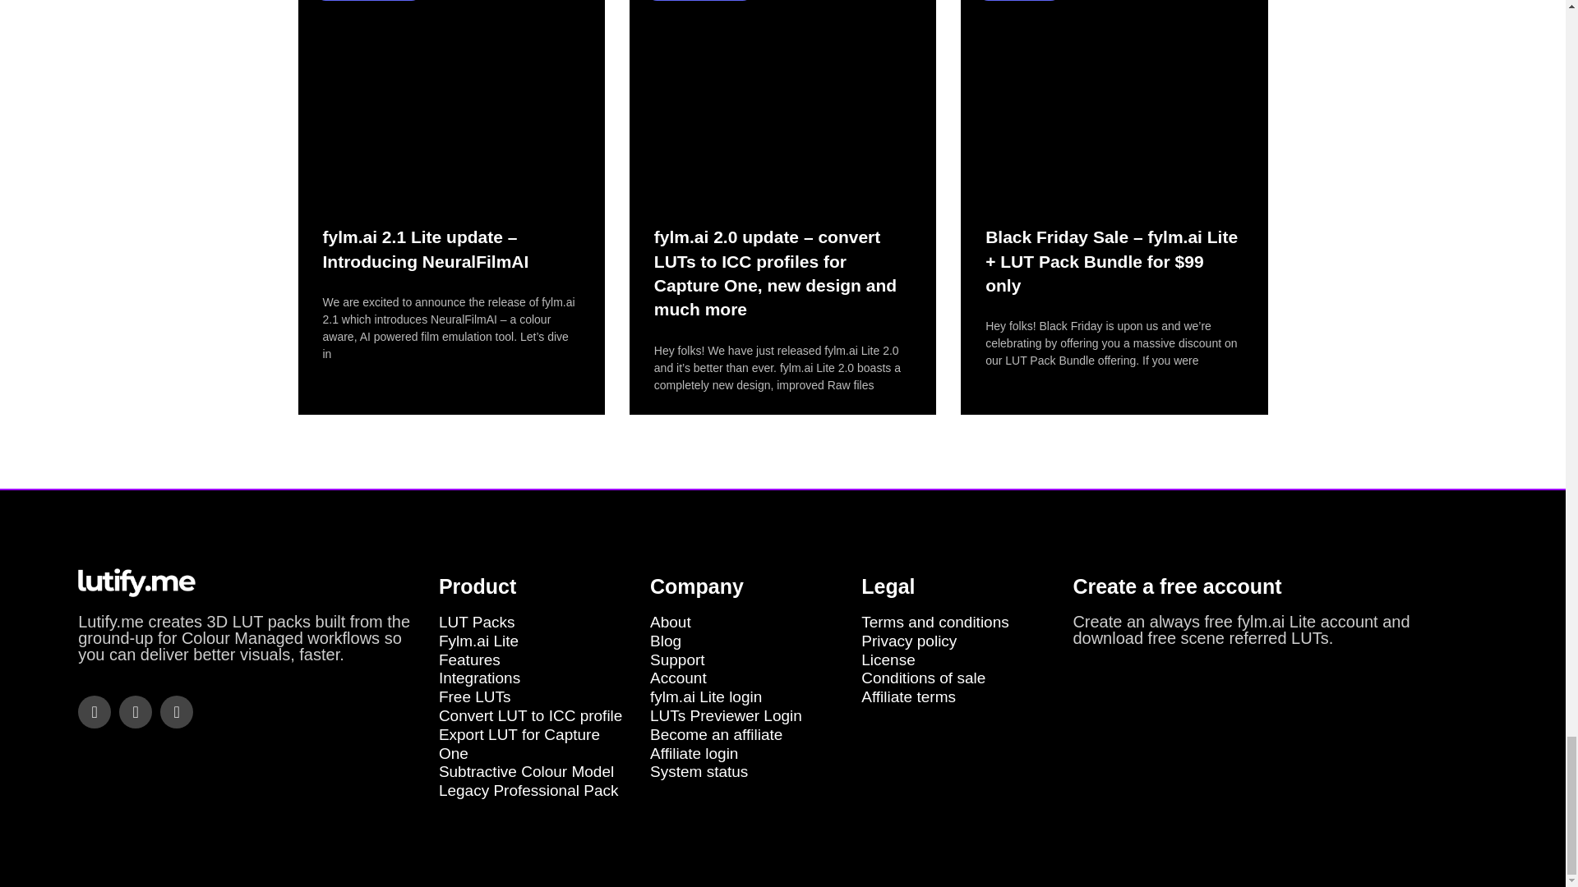  Describe the element at coordinates (536, 660) in the screenshot. I see `Features` at that location.